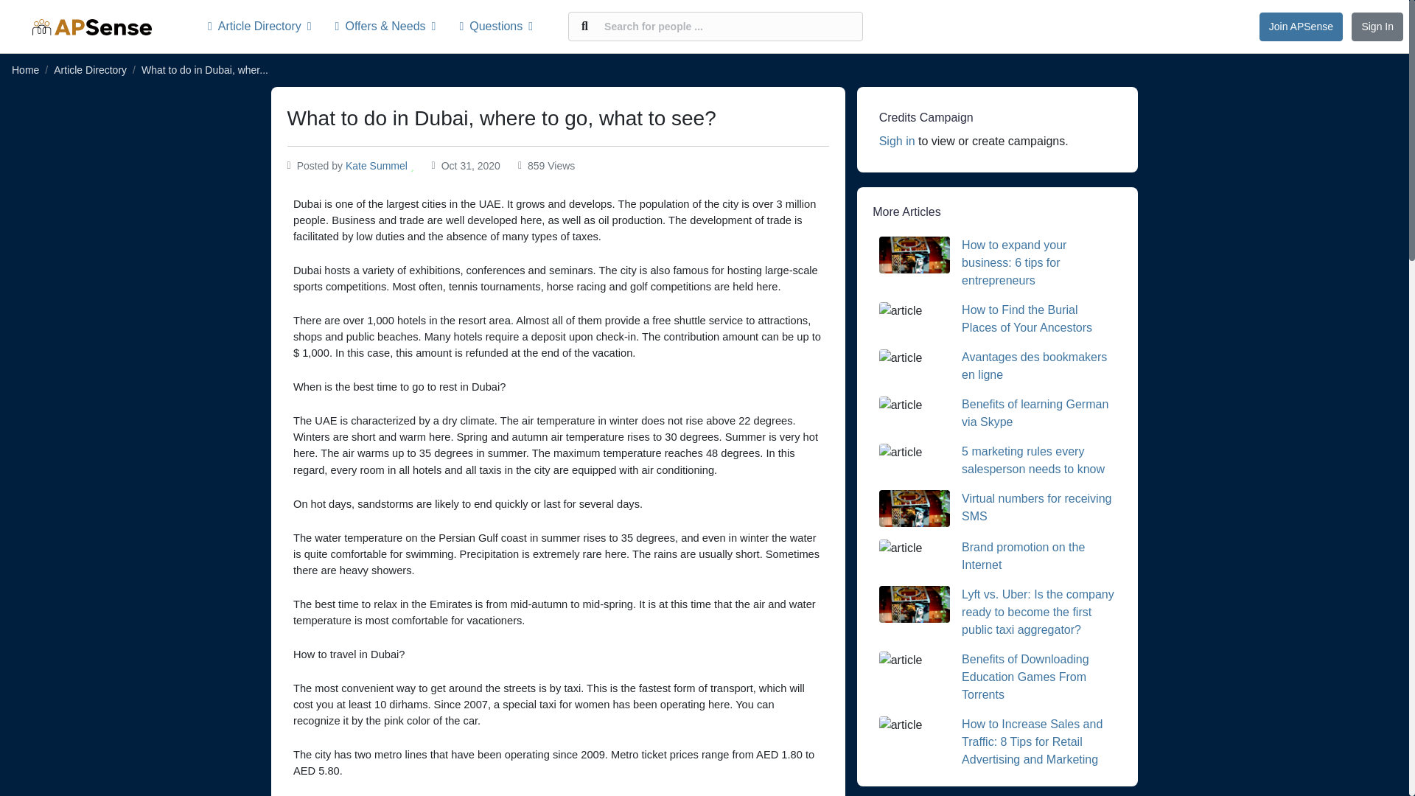  I want to click on Article Directory, so click(265, 27).